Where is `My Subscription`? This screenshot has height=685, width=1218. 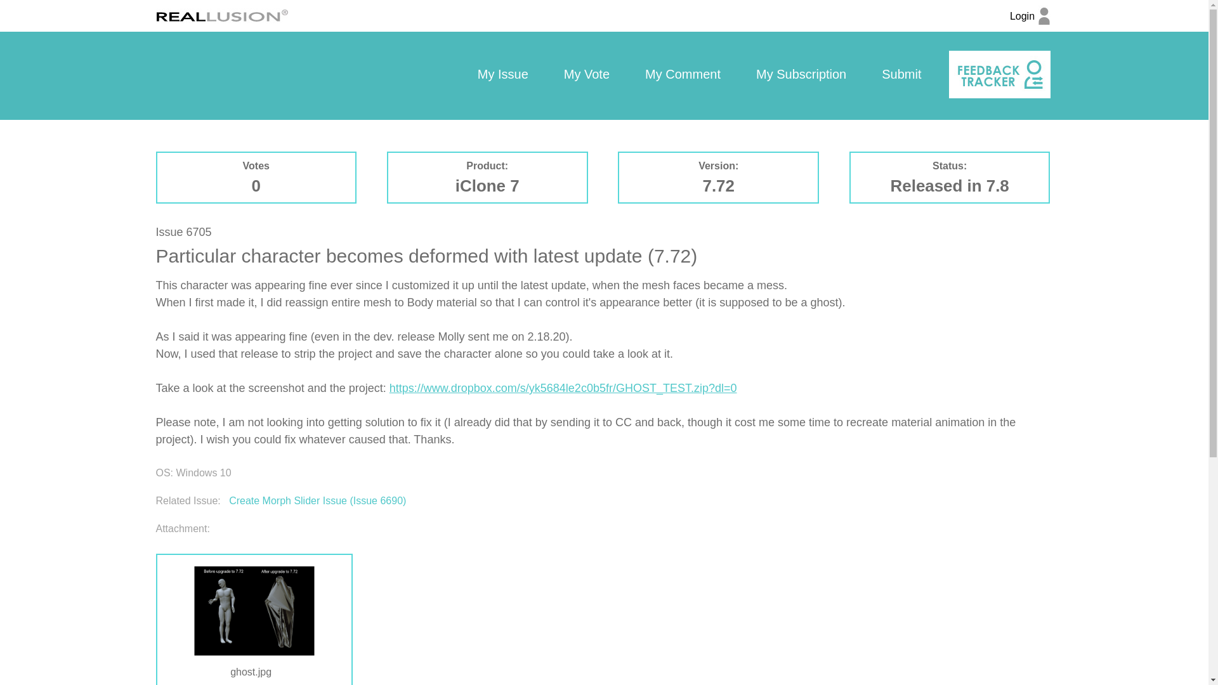
My Subscription is located at coordinates (801, 75).